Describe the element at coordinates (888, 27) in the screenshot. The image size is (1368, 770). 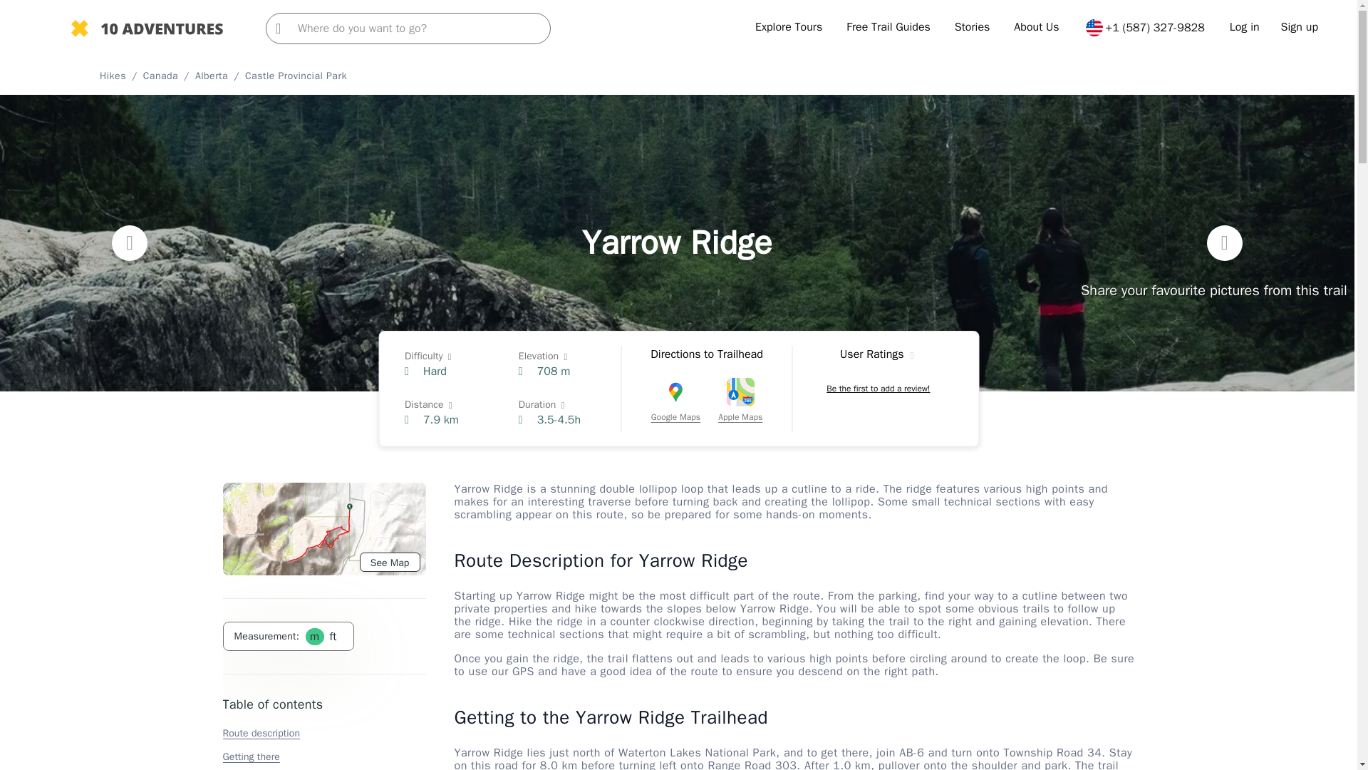
I see `Free Trail Guides` at that location.